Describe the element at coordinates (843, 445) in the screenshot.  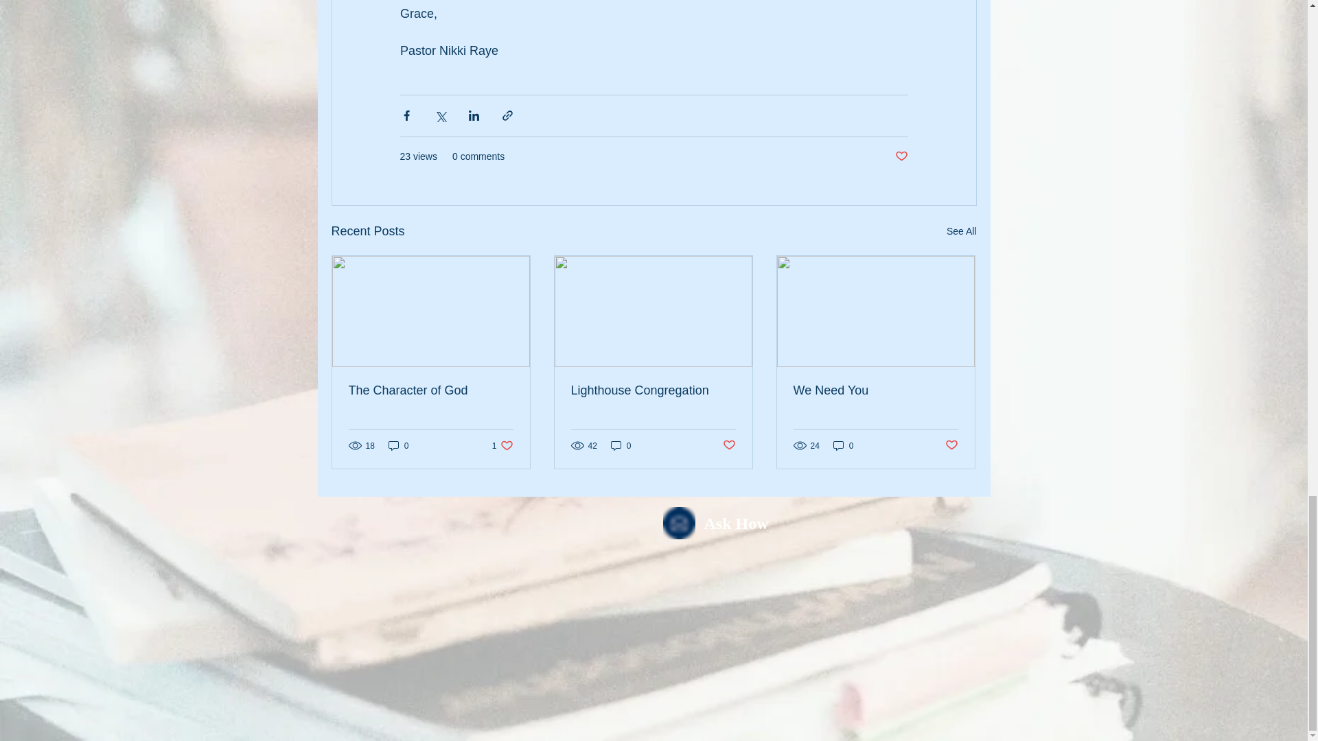
I see `We Need You` at that location.